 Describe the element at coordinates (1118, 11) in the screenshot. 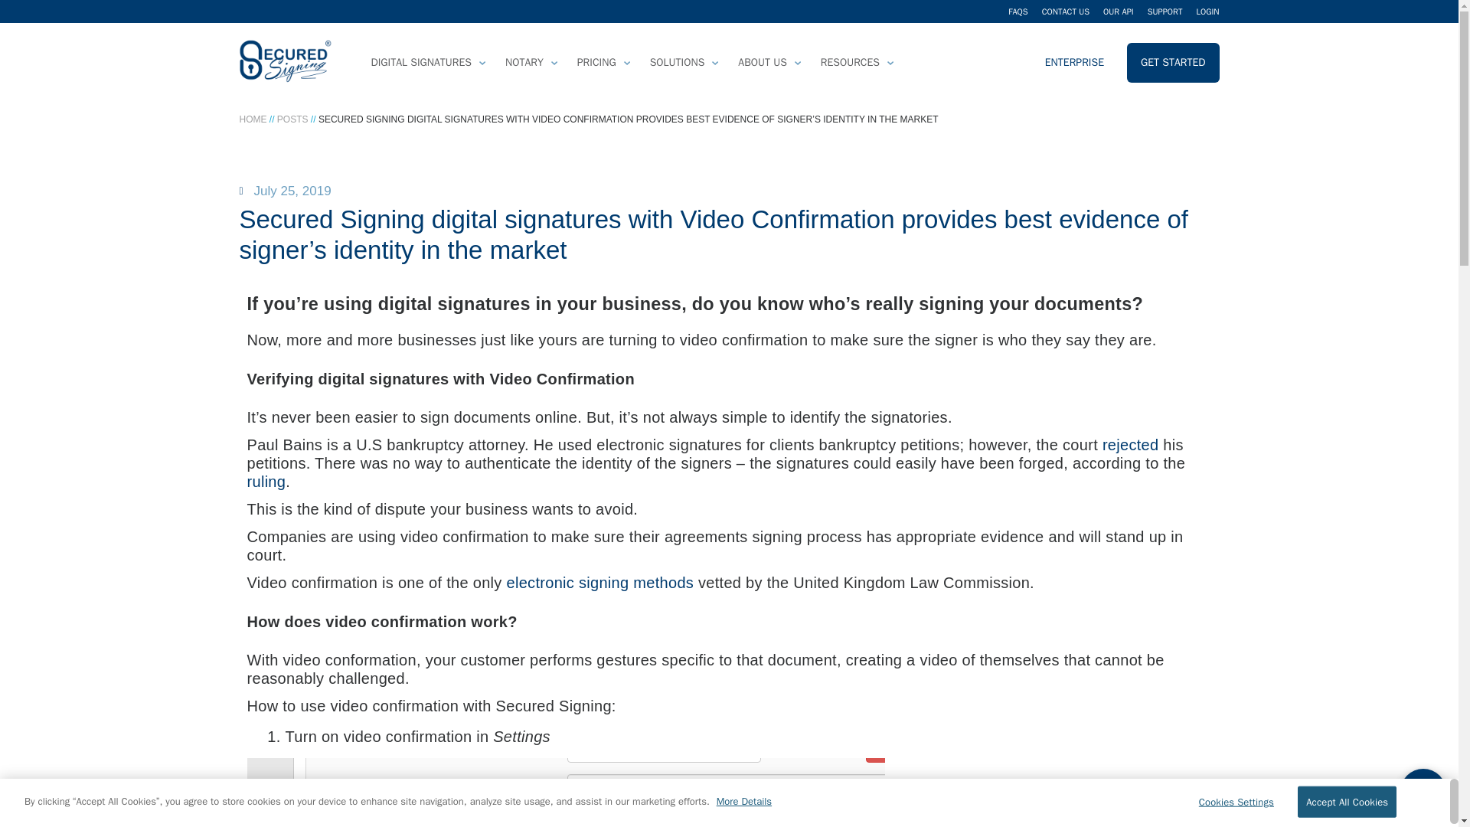

I see `OUR API` at that location.